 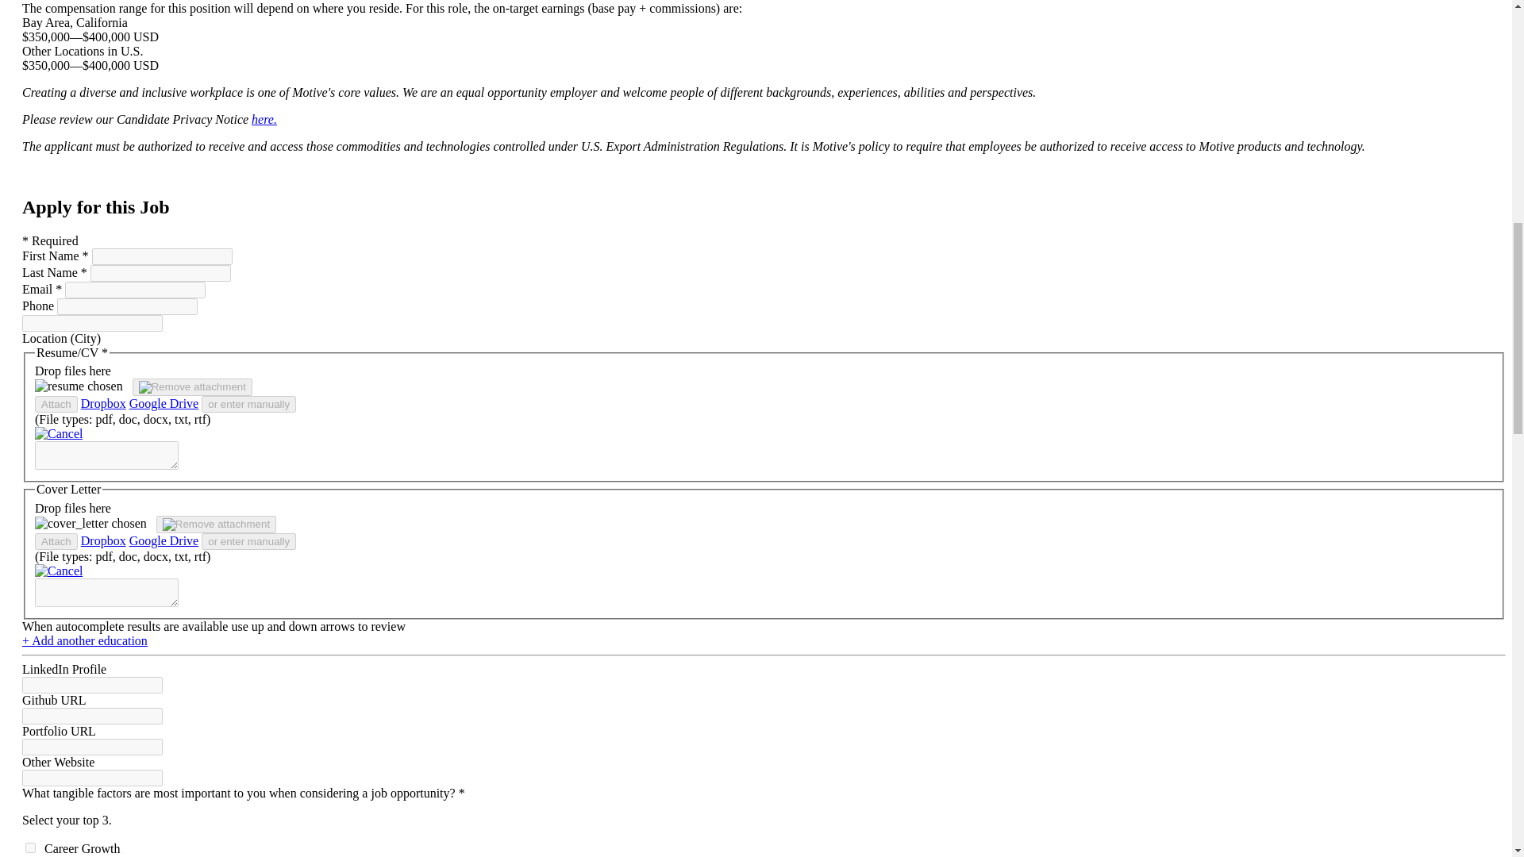 What do you see at coordinates (264, 119) in the screenshot?
I see `here.` at bounding box center [264, 119].